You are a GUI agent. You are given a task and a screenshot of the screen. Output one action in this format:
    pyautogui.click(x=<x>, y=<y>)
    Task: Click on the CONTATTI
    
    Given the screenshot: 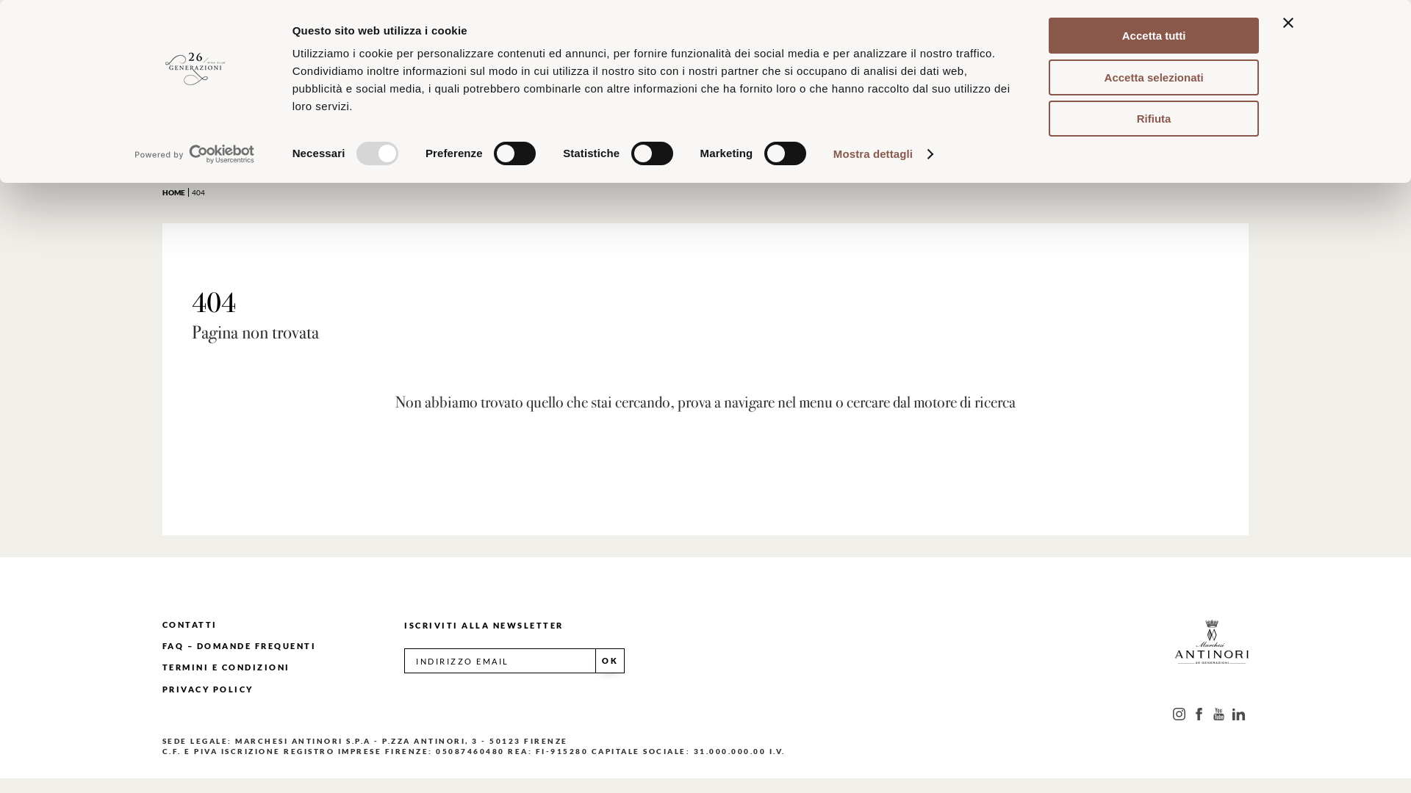 What is the action you would take?
    pyautogui.click(x=190, y=624)
    